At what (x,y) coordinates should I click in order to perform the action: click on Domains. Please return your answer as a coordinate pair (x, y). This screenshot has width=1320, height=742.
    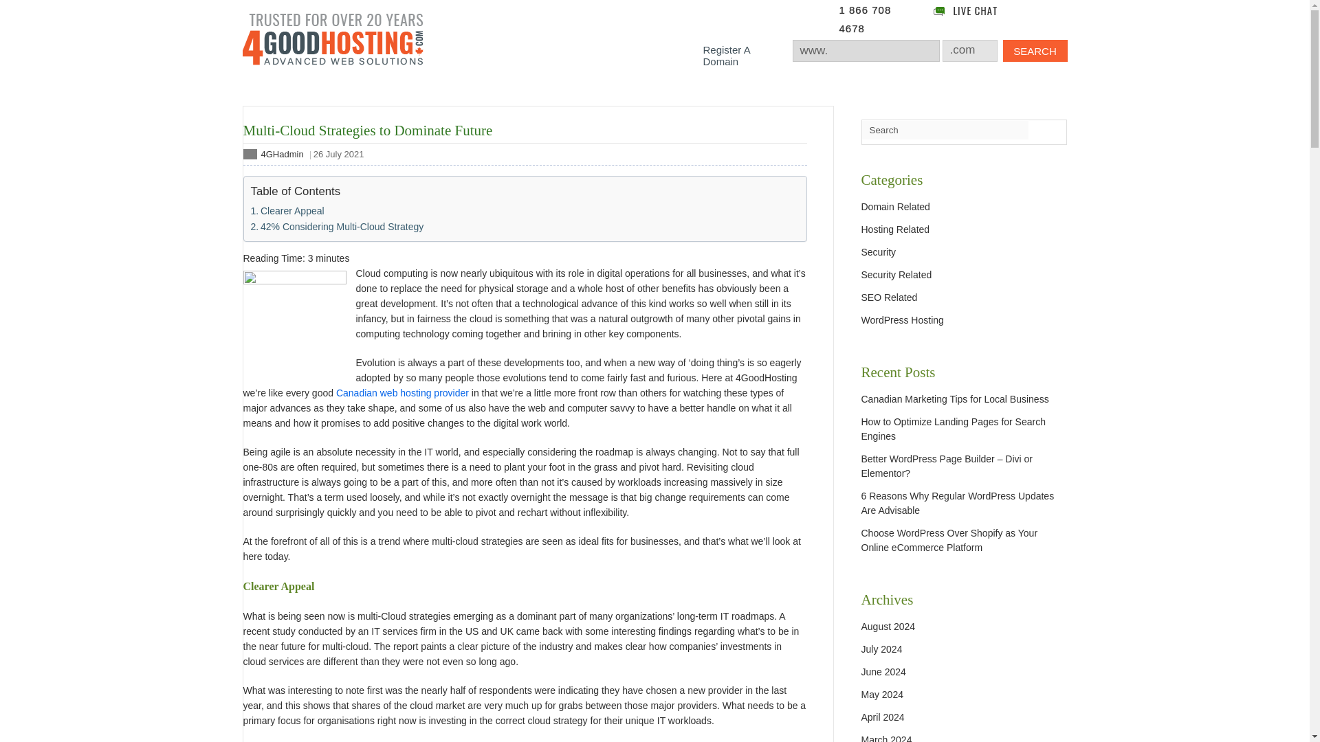
    Looking at the image, I should click on (494, 96).